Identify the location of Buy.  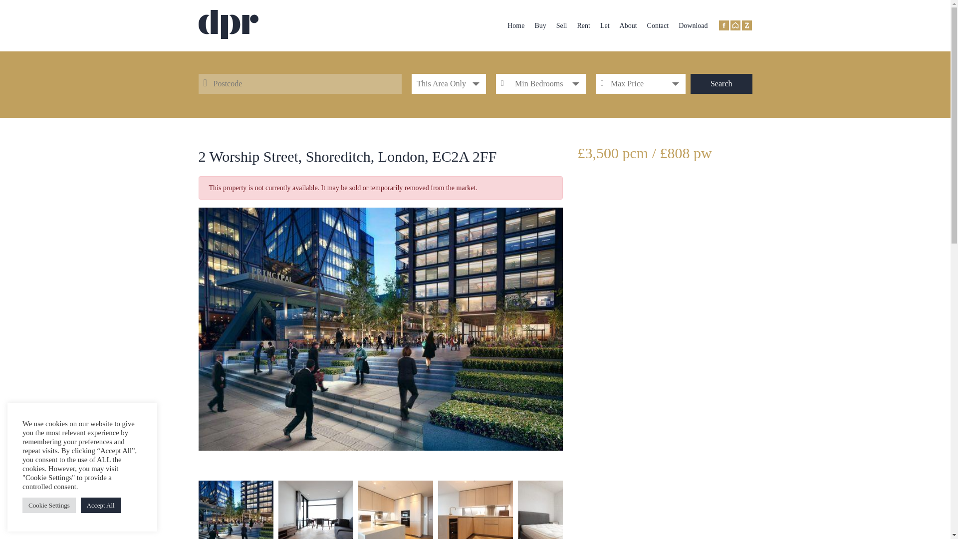
(540, 25).